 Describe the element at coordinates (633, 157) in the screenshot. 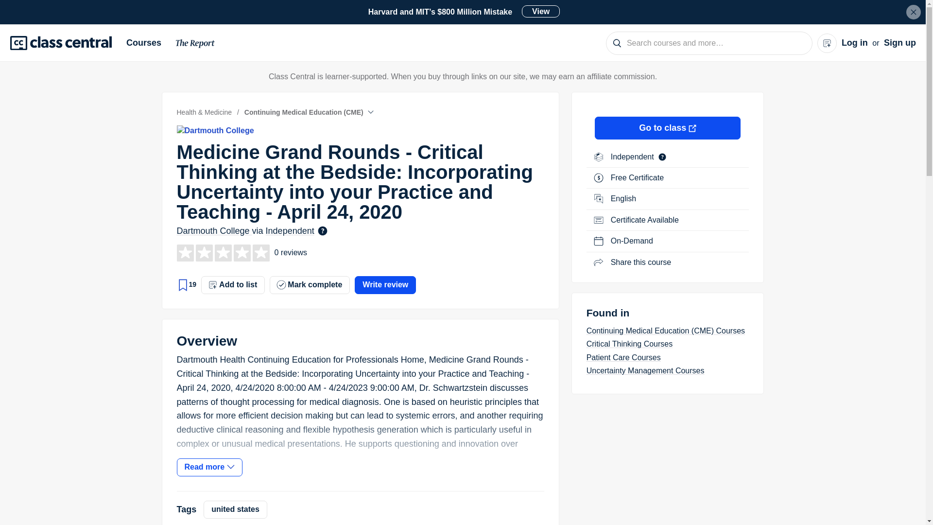

I see `List of Independent MOOCs` at that location.